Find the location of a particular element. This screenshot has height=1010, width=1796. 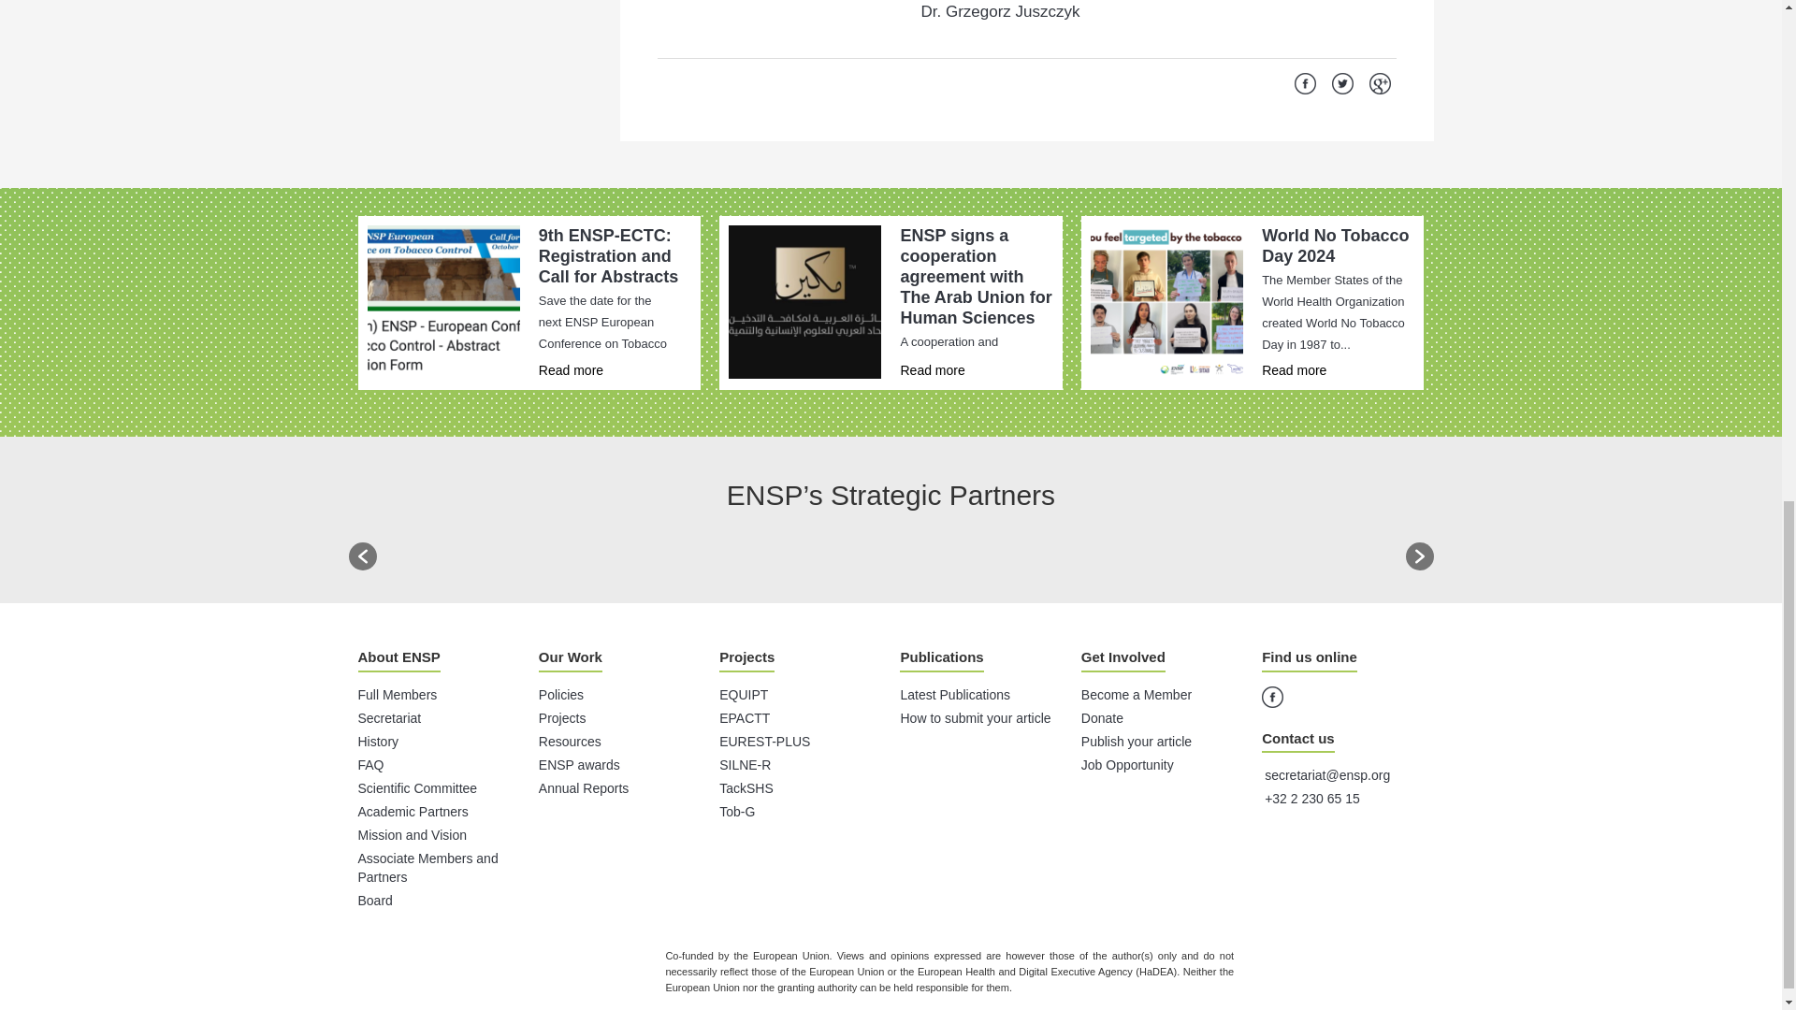

EQUIPT is located at coordinates (744, 694).